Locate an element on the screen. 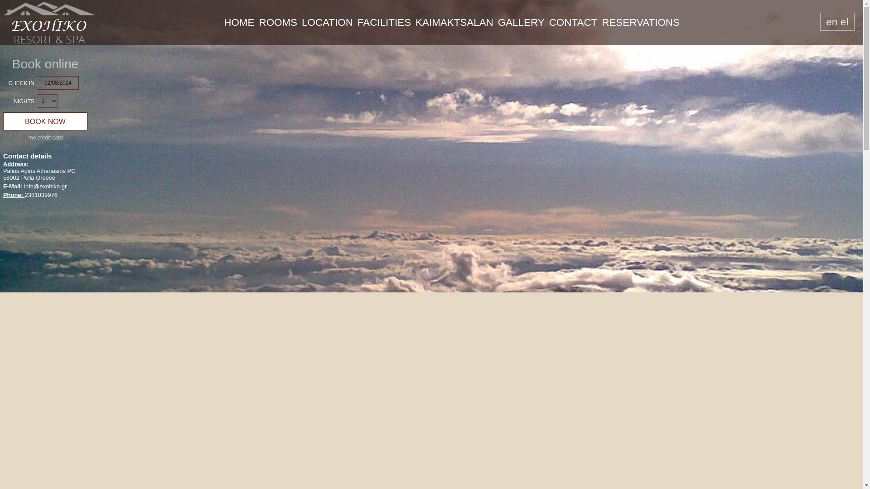 Image resolution: width=870 pixels, height=489 pixels. LOCATION is located at coordinates (327, 23).